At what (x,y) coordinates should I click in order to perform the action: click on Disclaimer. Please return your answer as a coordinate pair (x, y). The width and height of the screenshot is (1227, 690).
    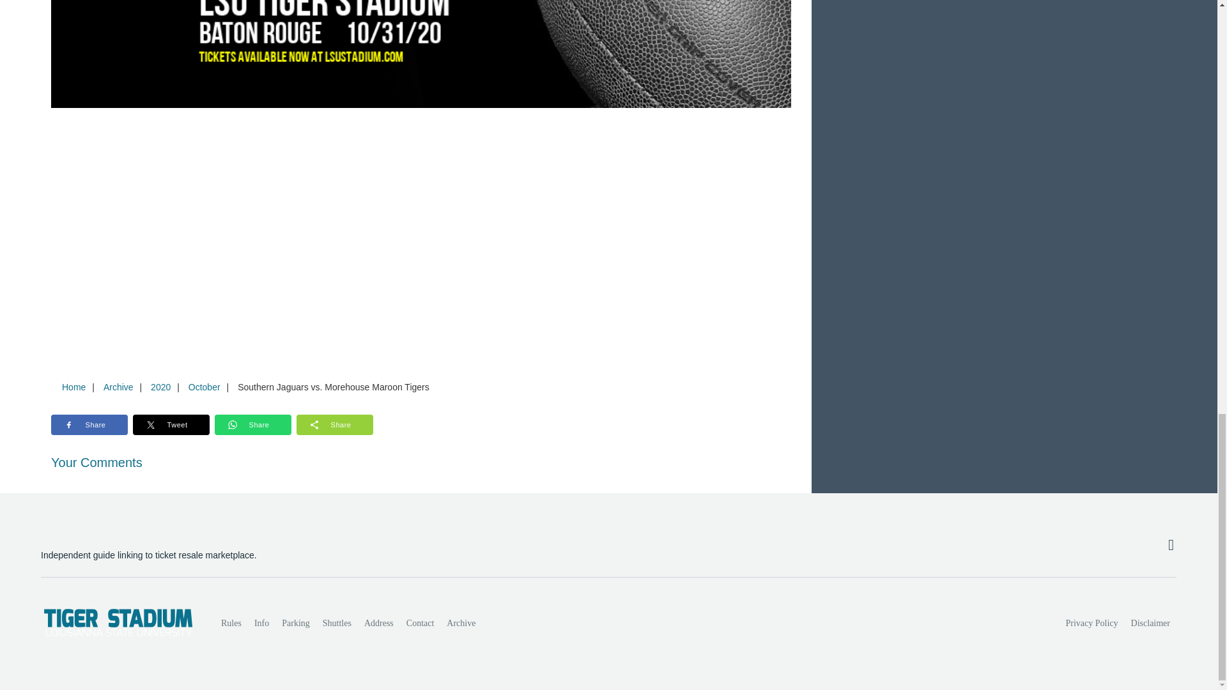
    Looking at the image, I should click on (1150, 623).